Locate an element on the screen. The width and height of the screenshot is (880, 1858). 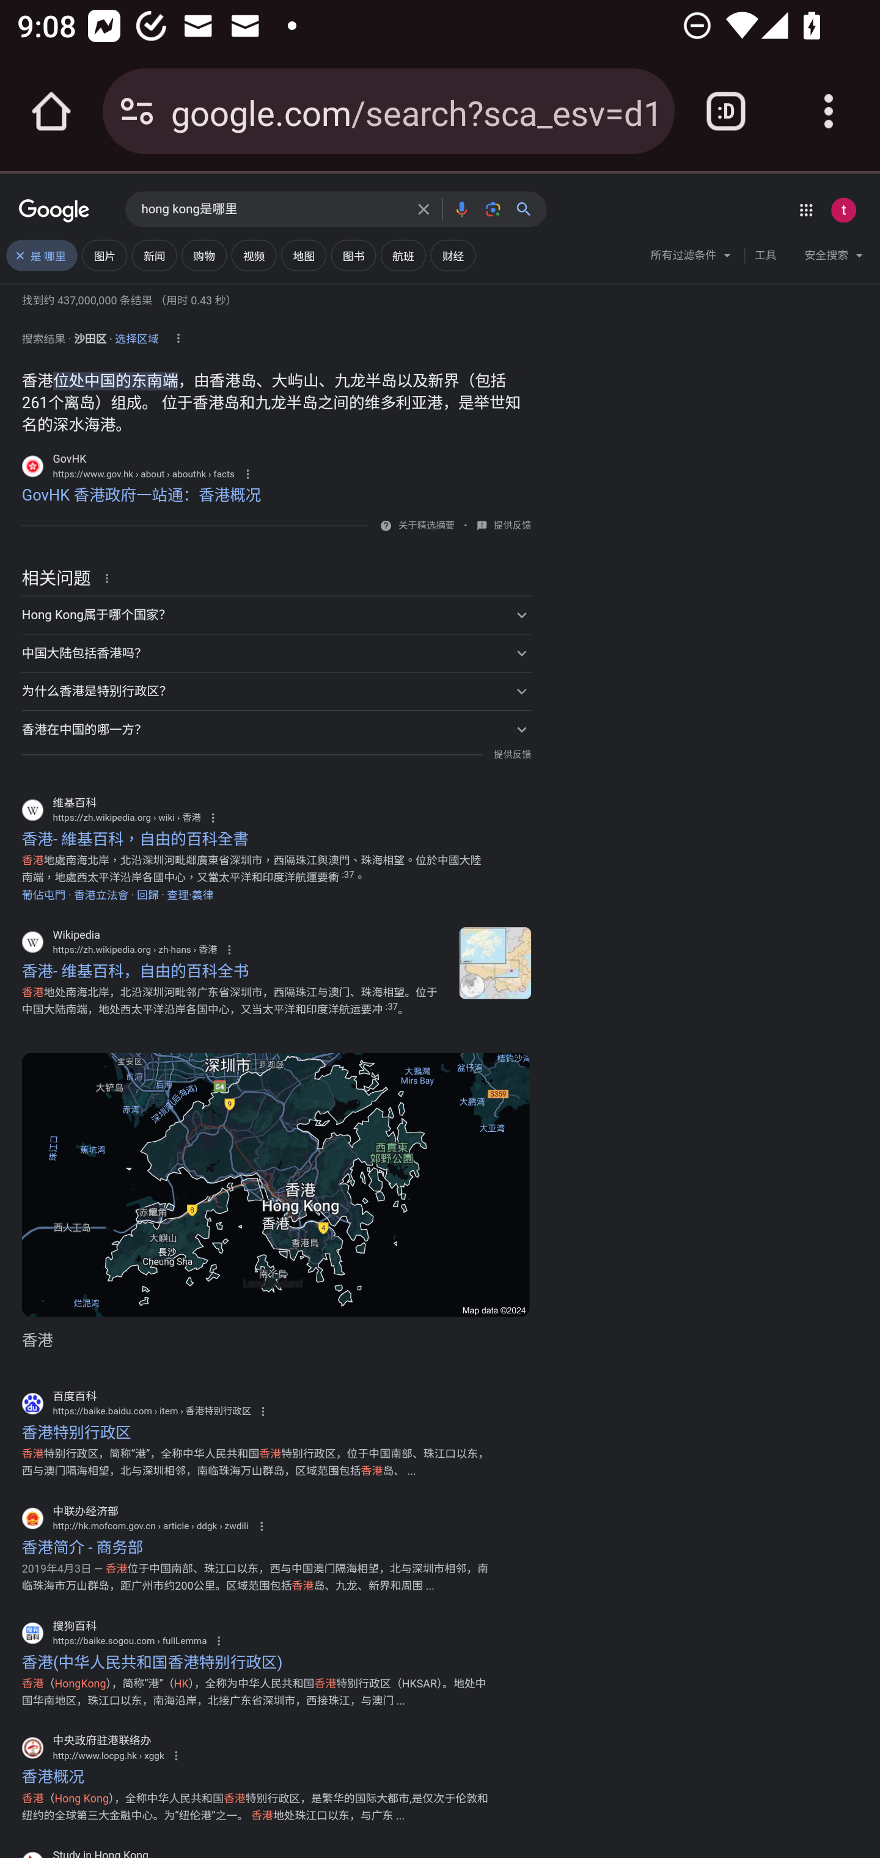
购物 is located at coordinates (204, 255).